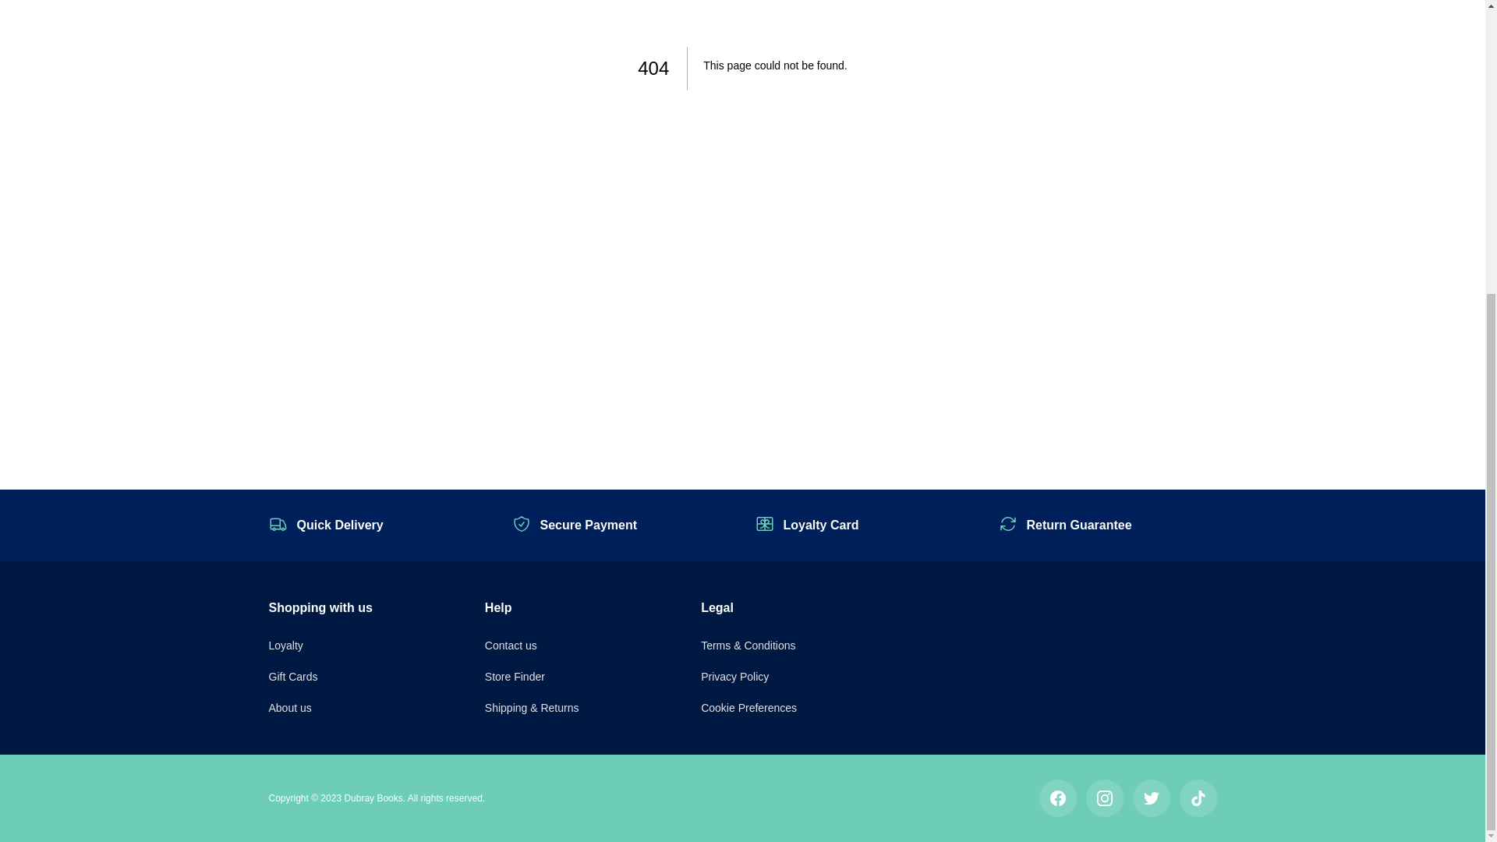  Describe the element at coordinates (292, 676) in the screenshot. I see `Gift Cards` at that location.